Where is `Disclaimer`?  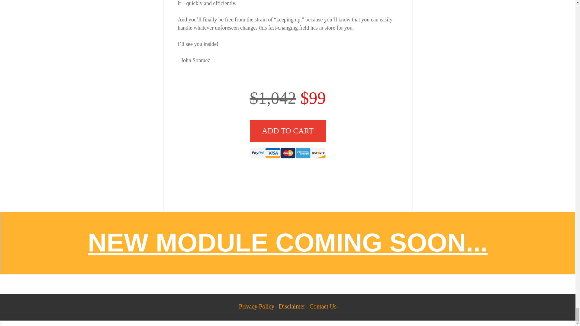
Disclaimer is located at coordinates (292, 306).